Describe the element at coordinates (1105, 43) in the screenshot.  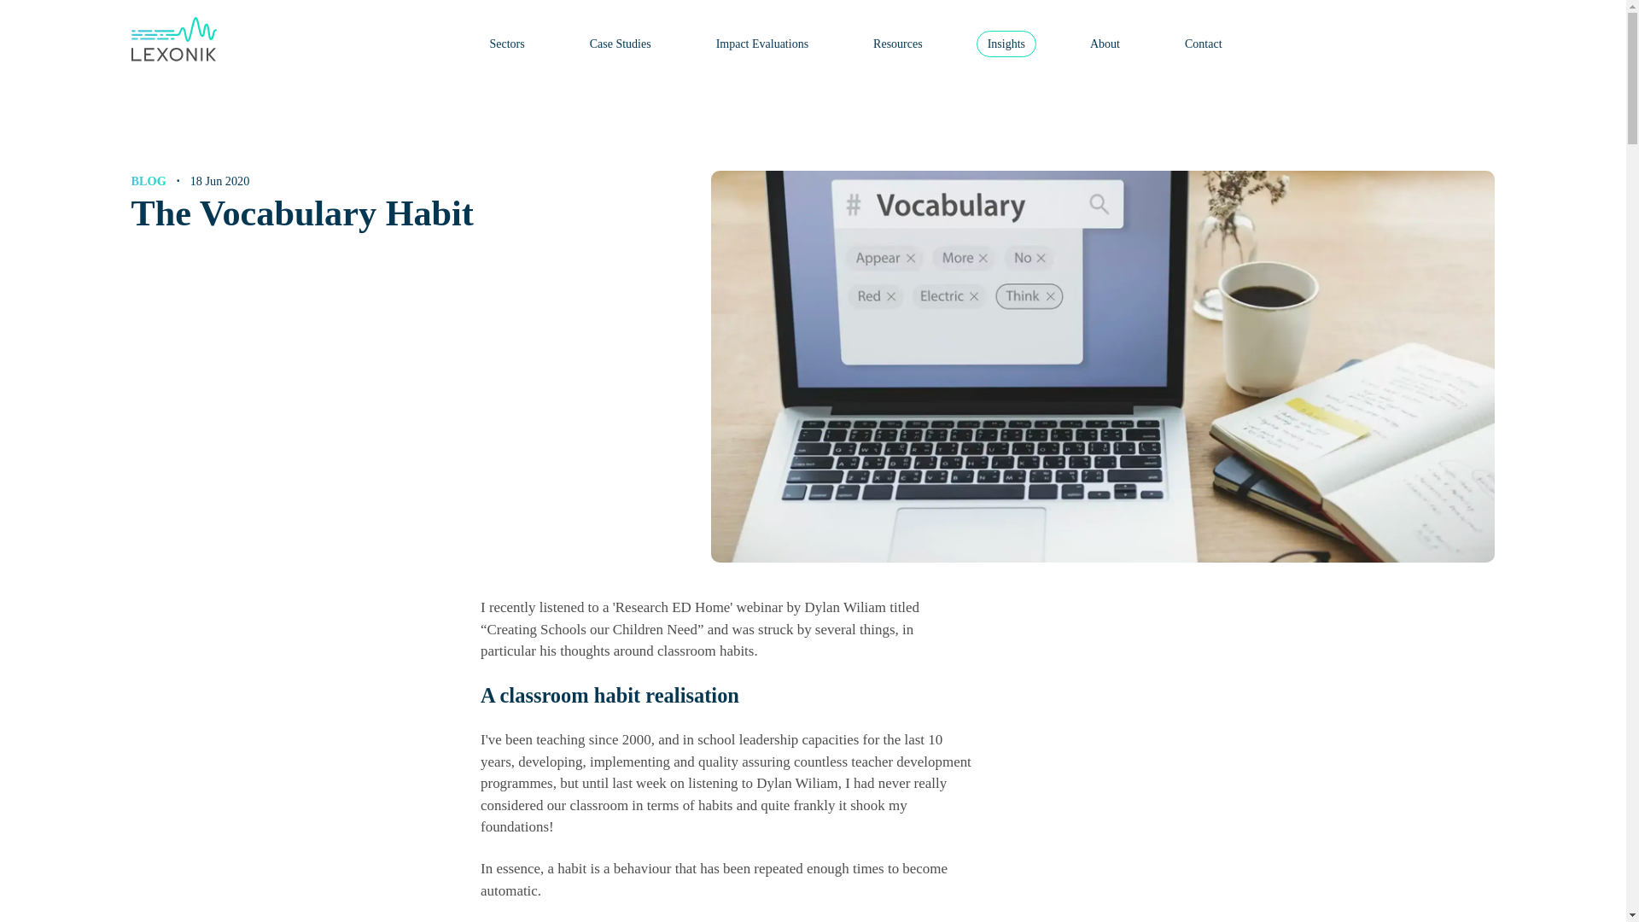
I see `About` at that location.